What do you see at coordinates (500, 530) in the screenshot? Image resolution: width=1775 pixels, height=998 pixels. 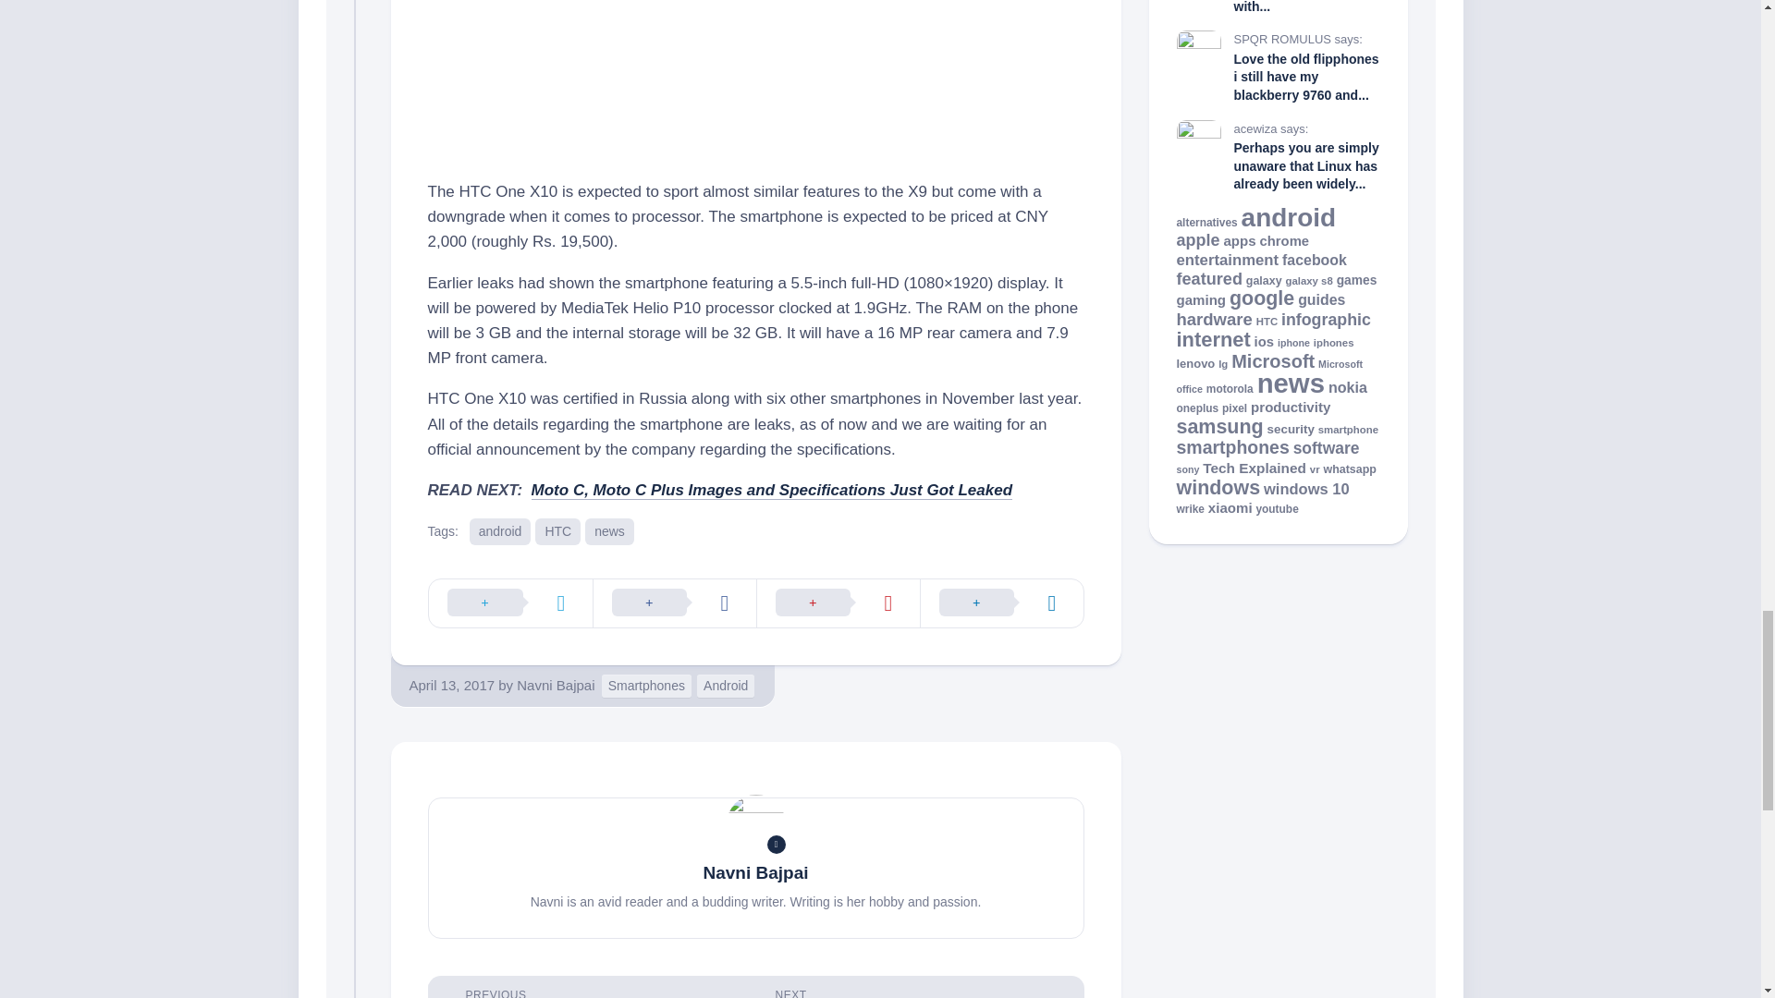 I see `android` at bounding box center [500, 530].